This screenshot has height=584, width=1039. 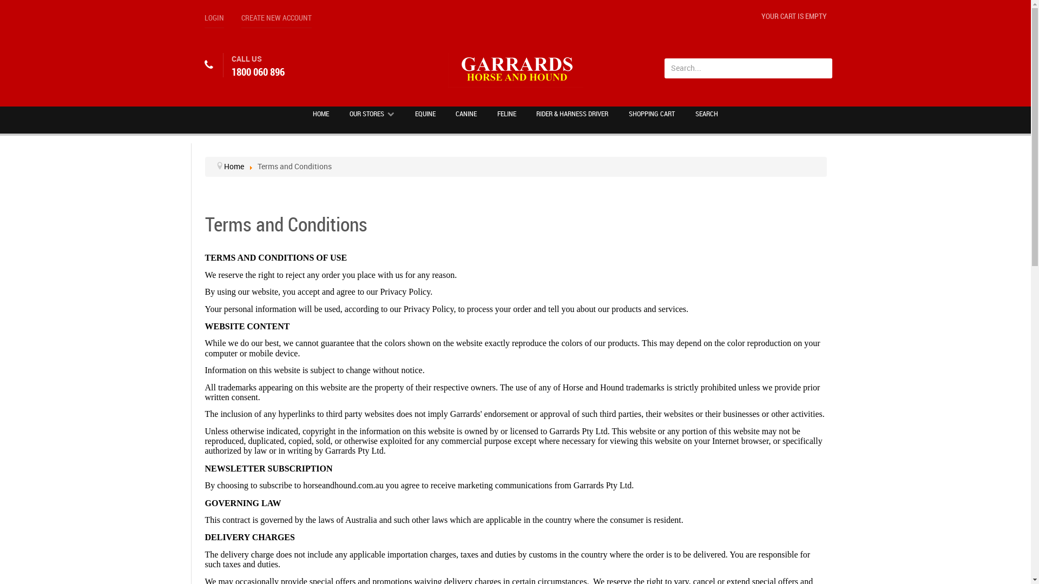 I want to click on HOME, so click(x=321, y=114).